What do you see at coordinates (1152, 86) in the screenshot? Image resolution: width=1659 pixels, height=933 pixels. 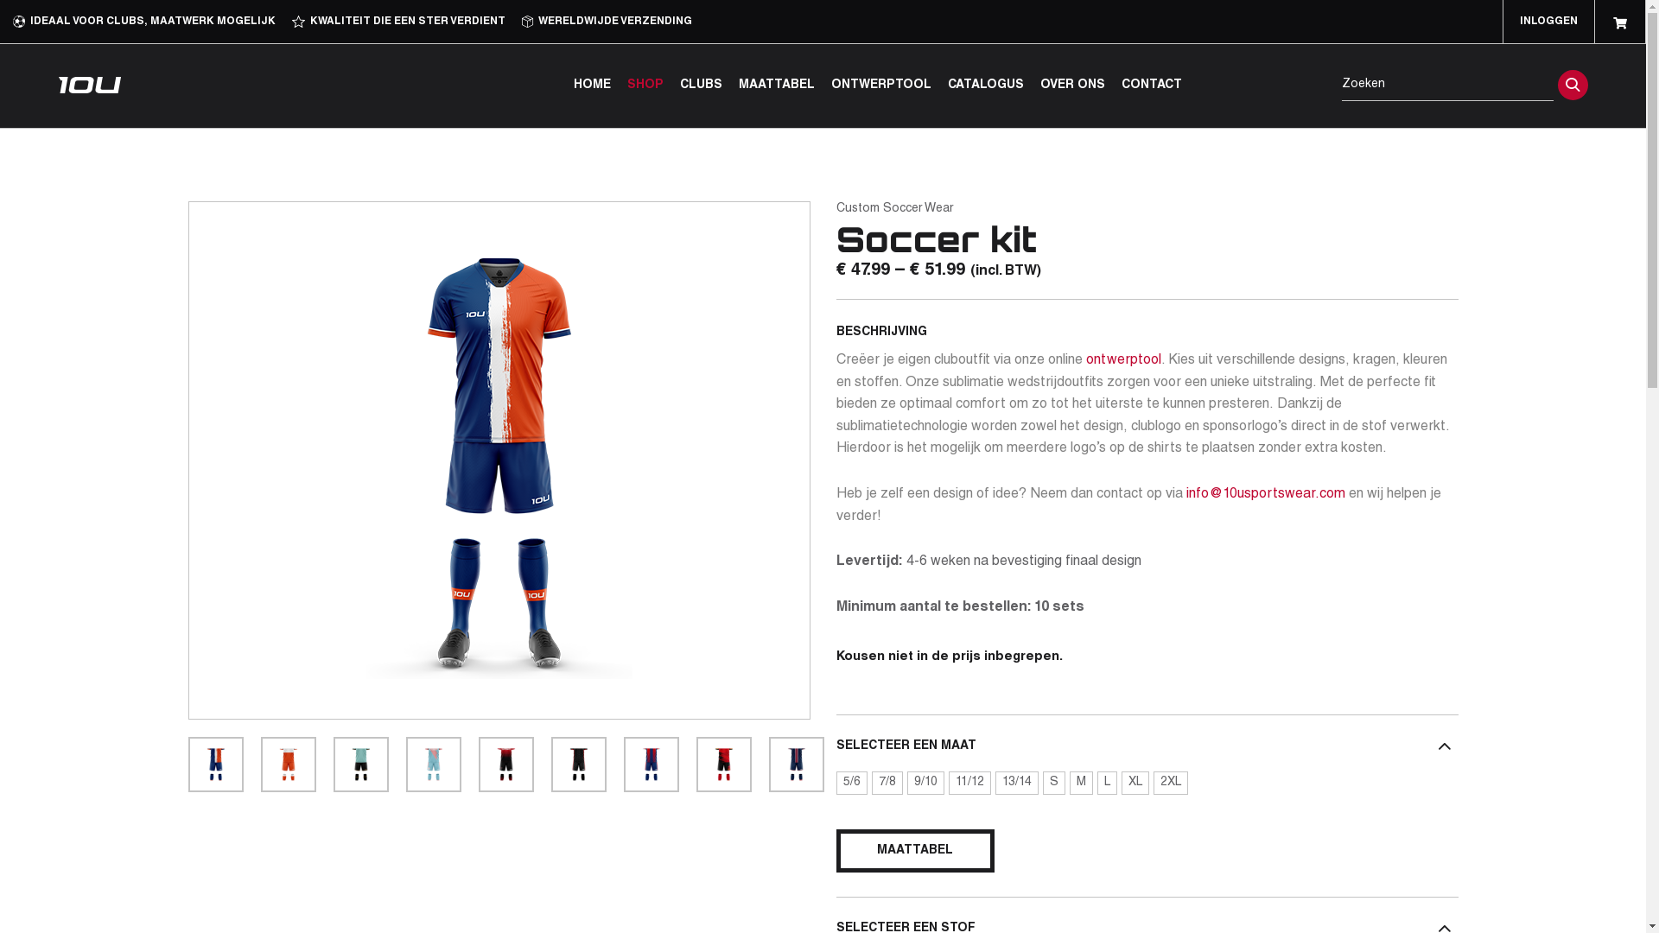 I see `CONTACT` at bounding box center [1152, 86].